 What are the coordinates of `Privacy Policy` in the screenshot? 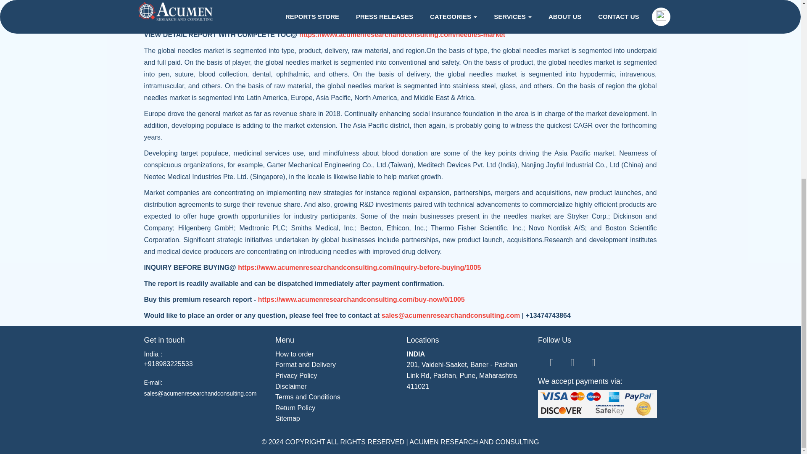 It's located at (296, 375).